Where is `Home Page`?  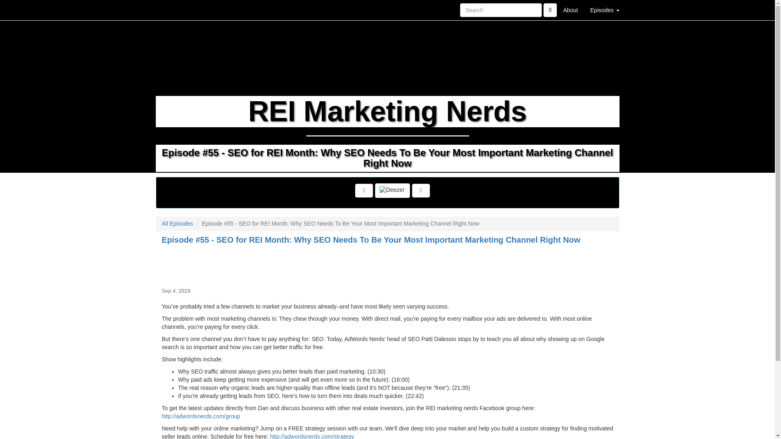 Home Page is located at coordinates (172, 10).